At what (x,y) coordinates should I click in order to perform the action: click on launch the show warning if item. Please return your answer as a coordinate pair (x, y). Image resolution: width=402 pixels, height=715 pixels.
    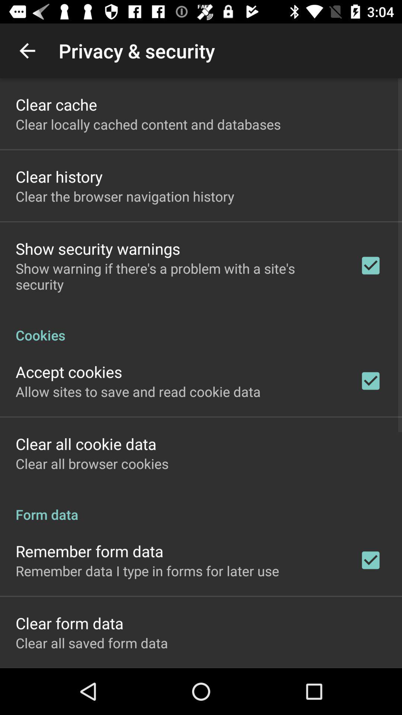
    Looking at the image, I should click on (178, 276).